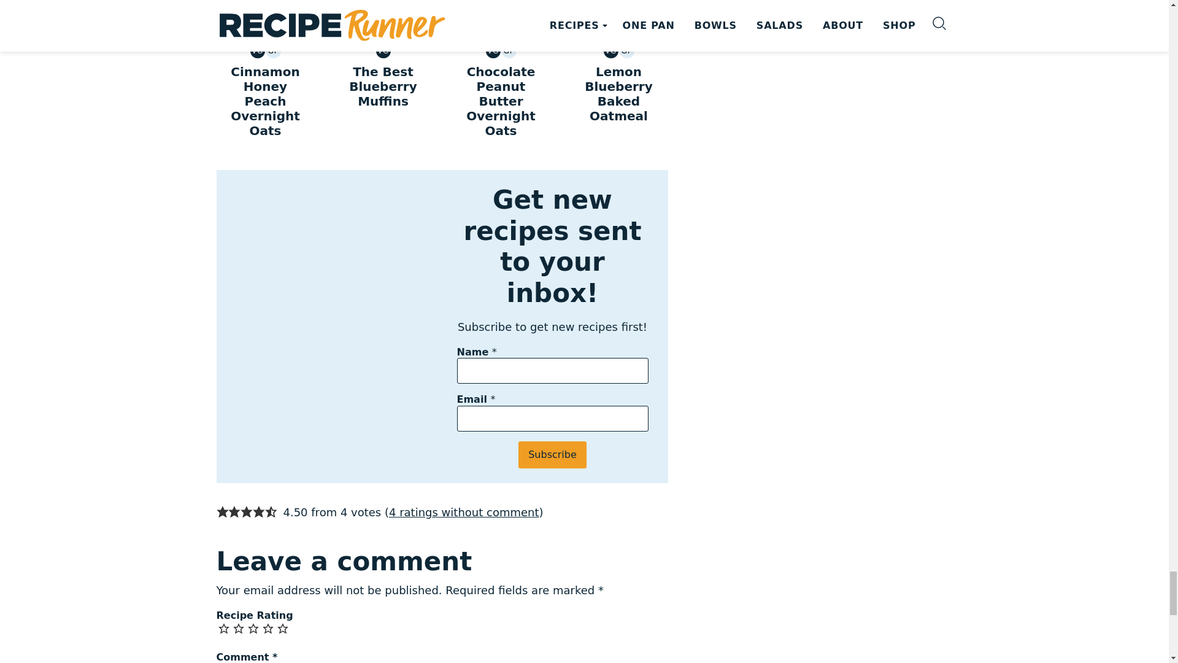 The height and width of the screenshot is (663, 1178). What do you see at coordinates (274, 51) in the screenshot?
I see `Gluten Free` at bounding box center [274, 51].